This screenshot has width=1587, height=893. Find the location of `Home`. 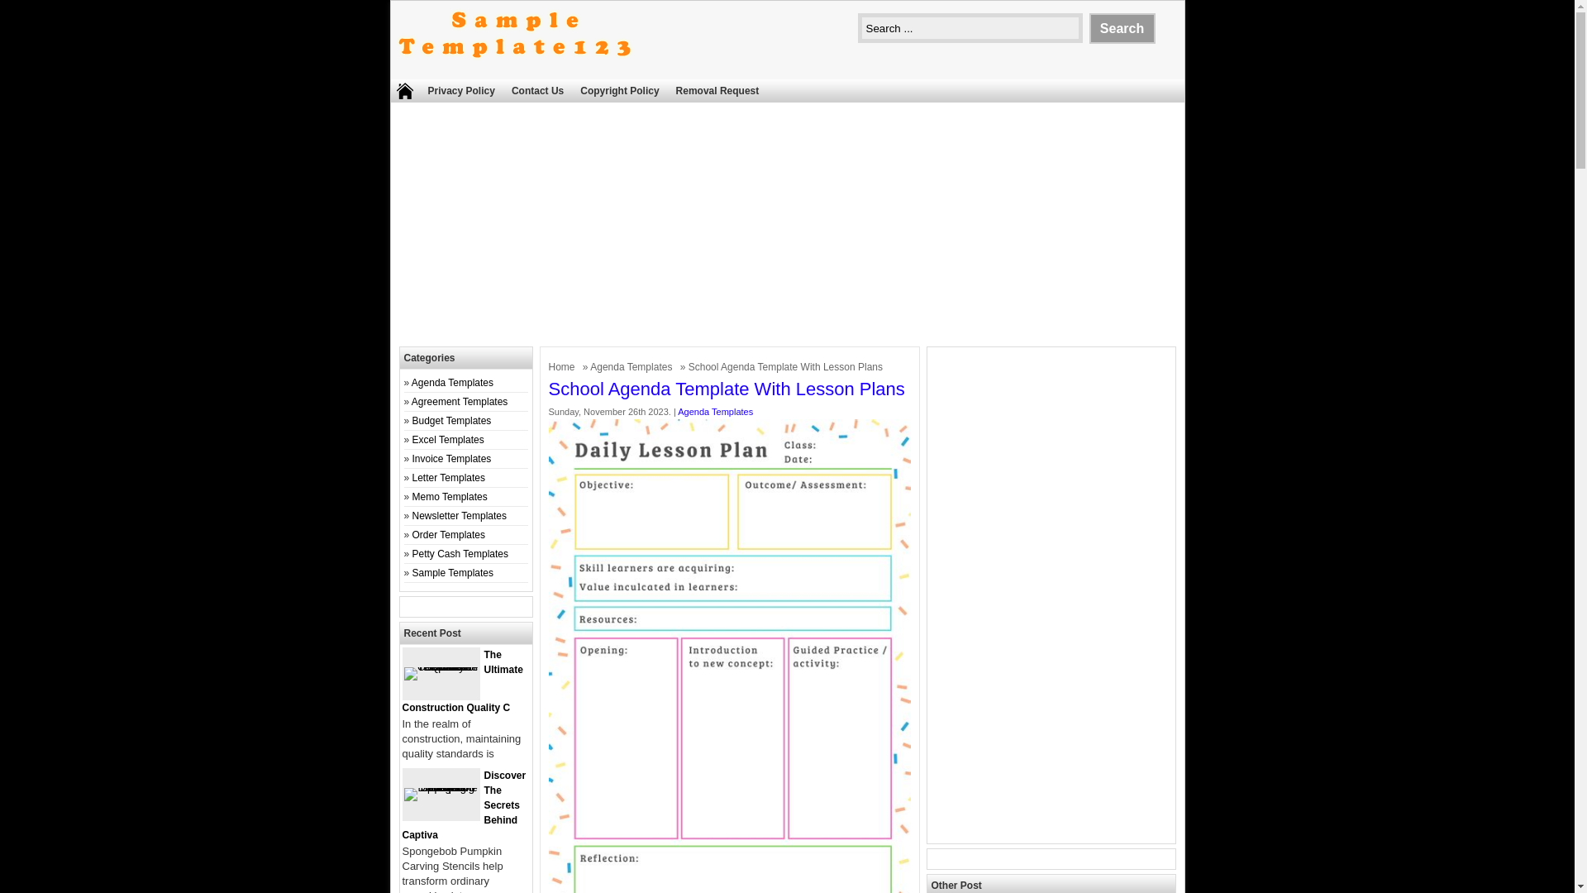

Home is located at coordinates (564, 367).